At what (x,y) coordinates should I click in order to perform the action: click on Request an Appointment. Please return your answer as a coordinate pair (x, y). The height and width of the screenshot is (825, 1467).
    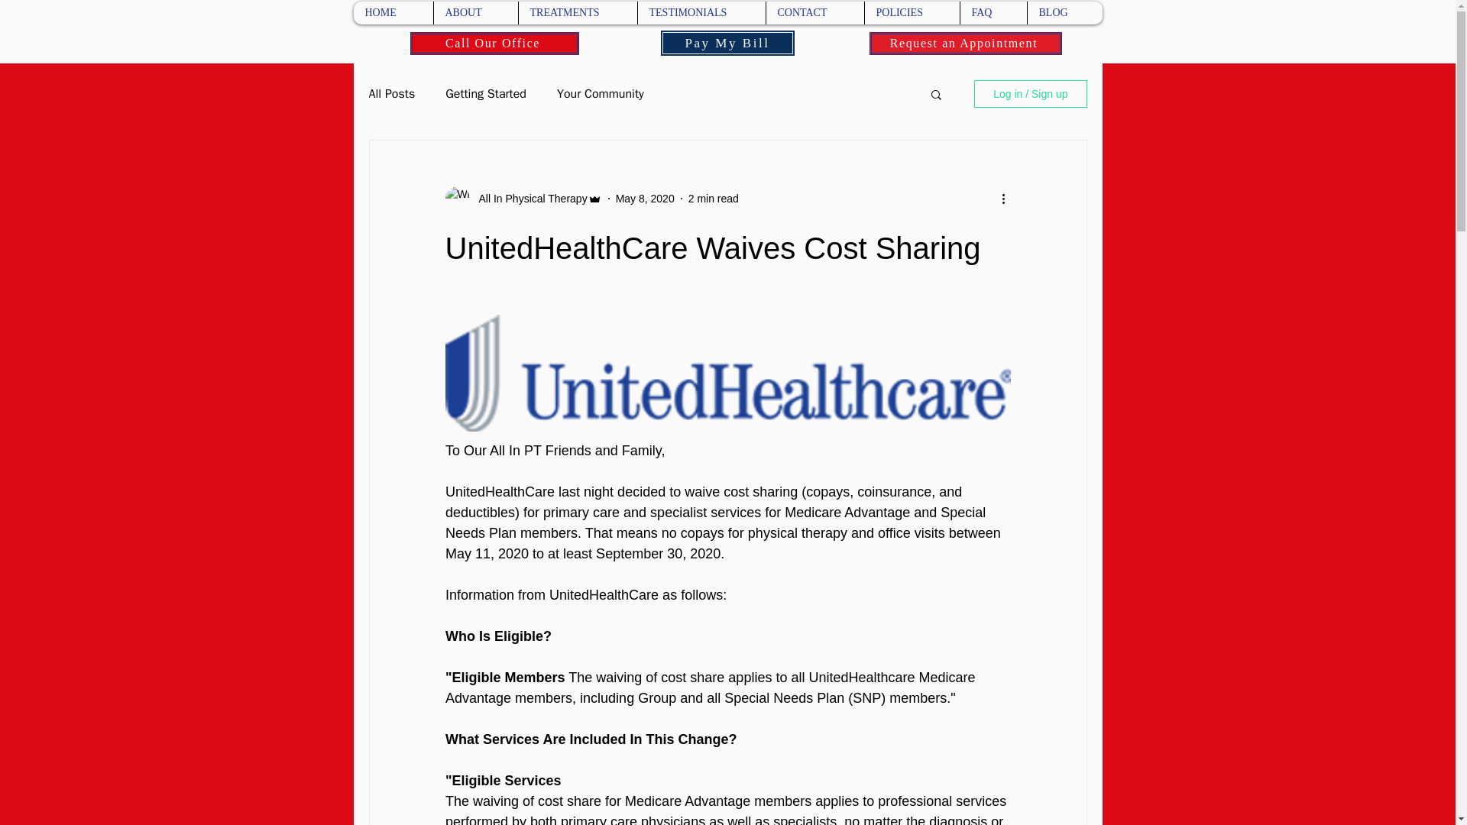
    Looking at the image, I should click on (966, 44).